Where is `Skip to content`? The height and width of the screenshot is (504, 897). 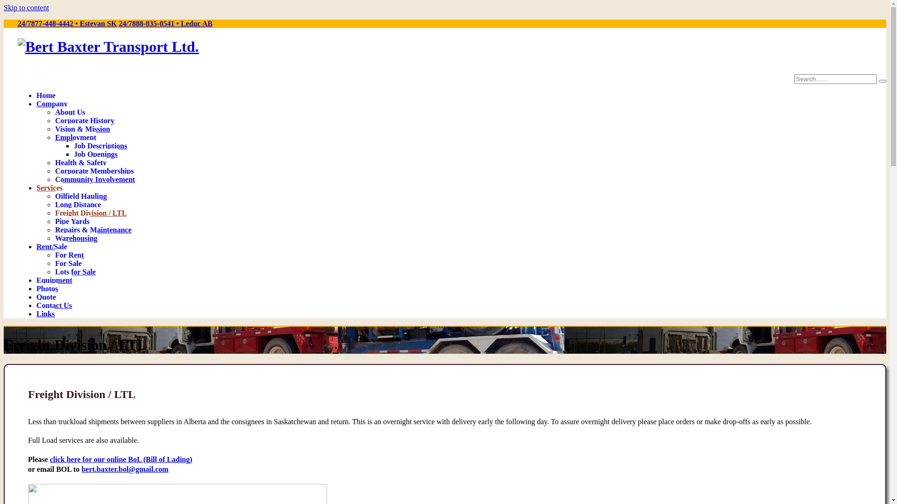
Skip to content is located at coordinates (26, 7).